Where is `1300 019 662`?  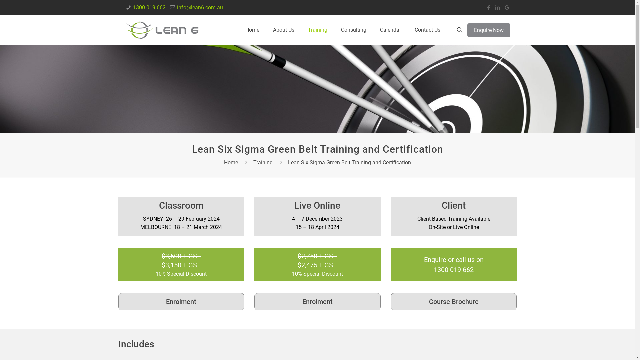
1300 019 662 is located at coordinates (149, 7).